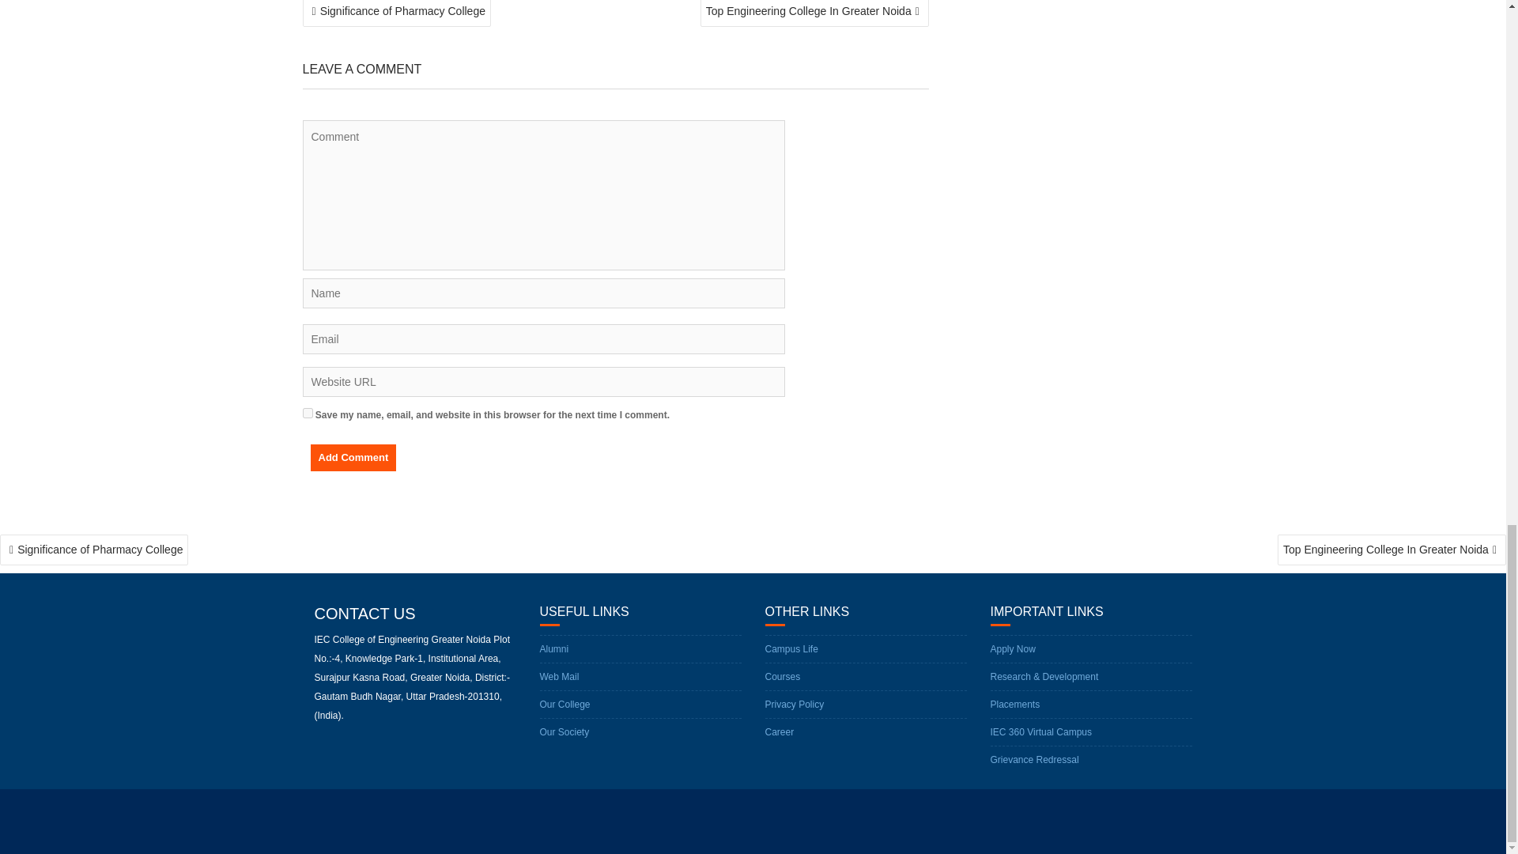 The width and height of the screenshot is (1518, 854). Describe the element at coordinates (396, 13) in the screenshot. I see `Significance of Pharmacy College` at that location.